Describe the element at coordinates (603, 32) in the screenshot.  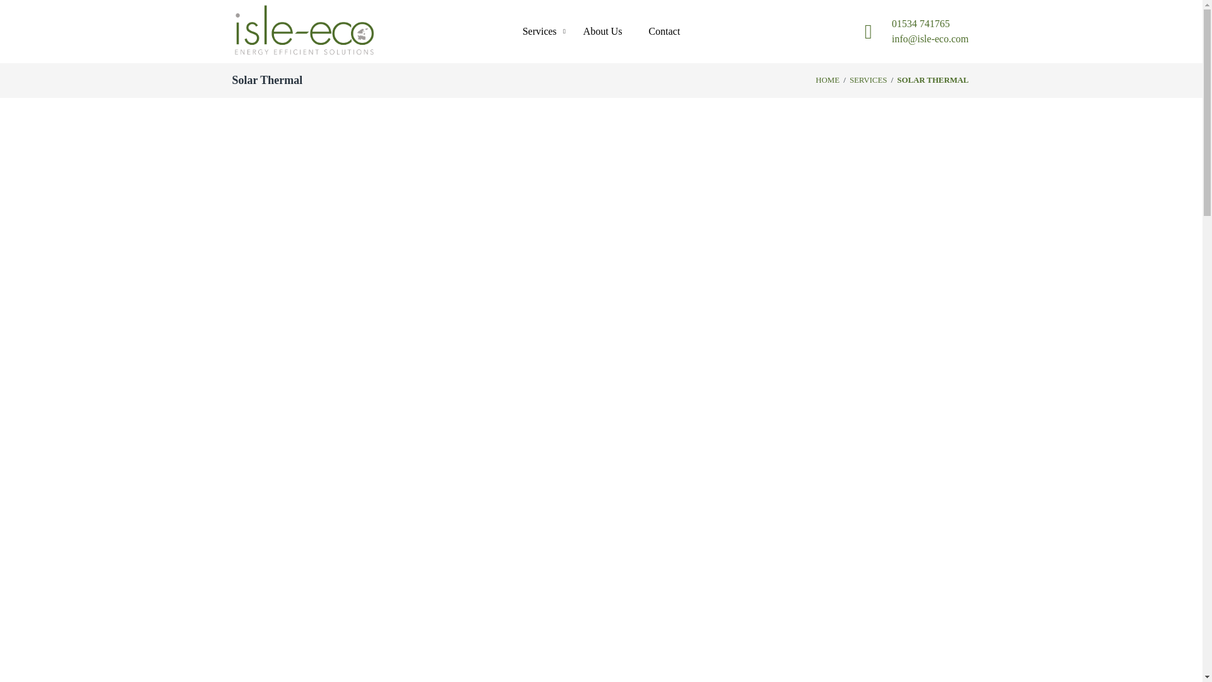
I see `About Us` at that location.